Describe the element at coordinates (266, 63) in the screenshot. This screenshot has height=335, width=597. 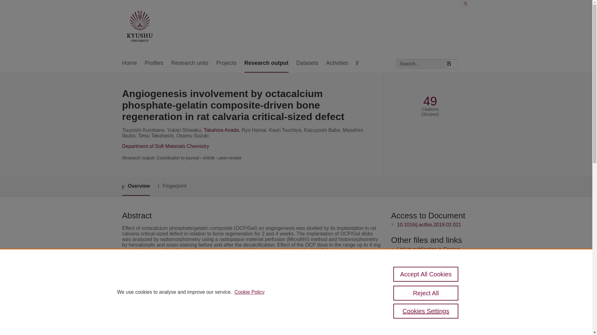
I see `Research output` at that location.